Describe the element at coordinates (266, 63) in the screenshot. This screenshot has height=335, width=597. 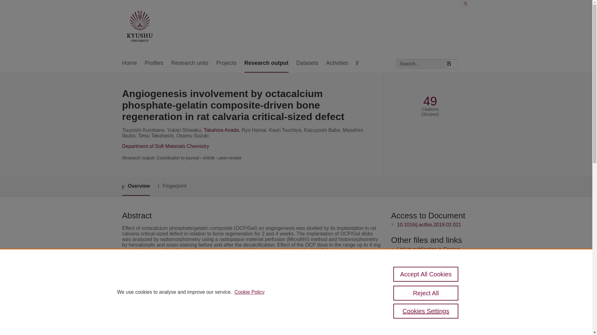
I see `Research output` at that location.